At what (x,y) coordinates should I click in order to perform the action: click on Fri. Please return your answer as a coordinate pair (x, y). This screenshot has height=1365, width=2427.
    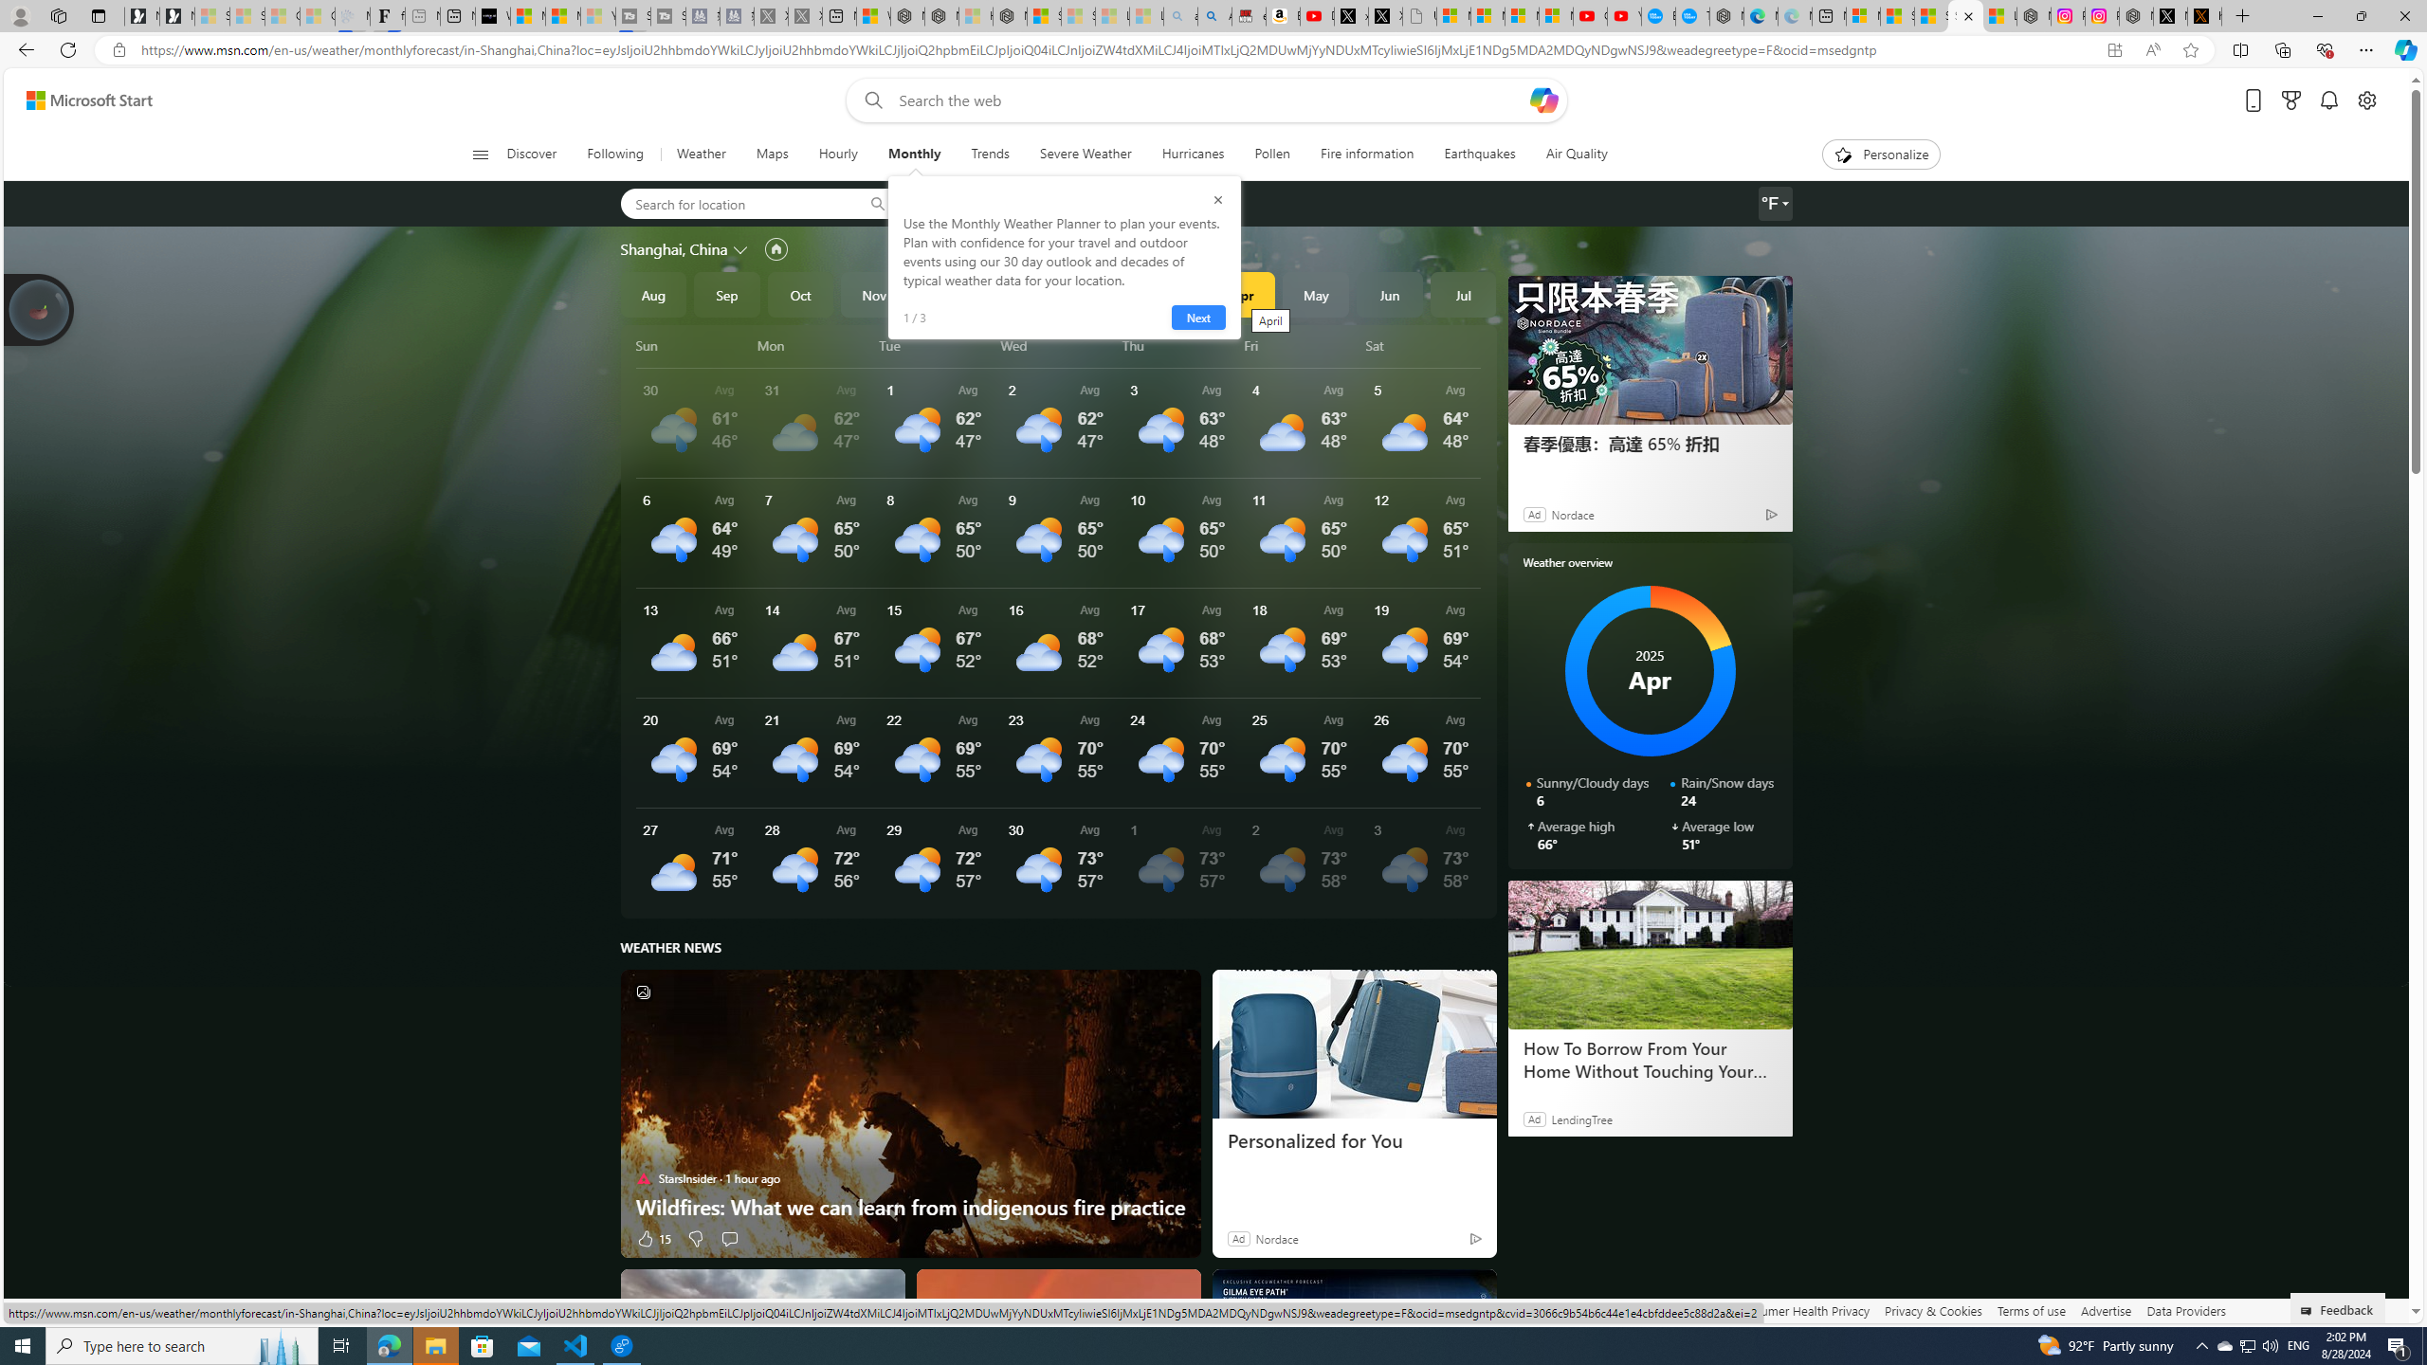
    Looking at the image, I should click on (1302, 345).